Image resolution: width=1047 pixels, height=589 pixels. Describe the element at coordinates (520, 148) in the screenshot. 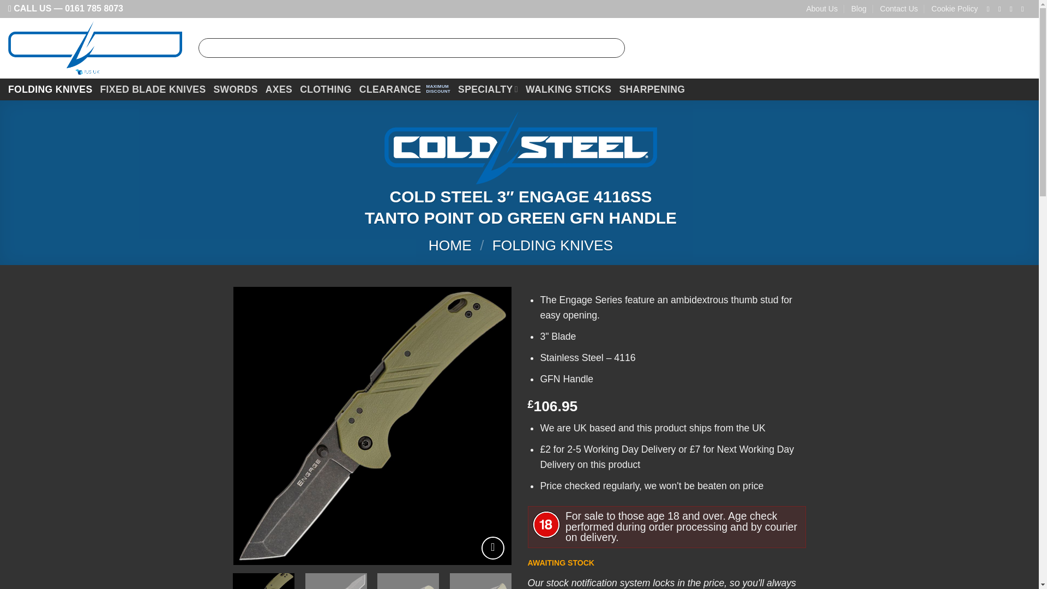

I see `Cold Steel` at that location.